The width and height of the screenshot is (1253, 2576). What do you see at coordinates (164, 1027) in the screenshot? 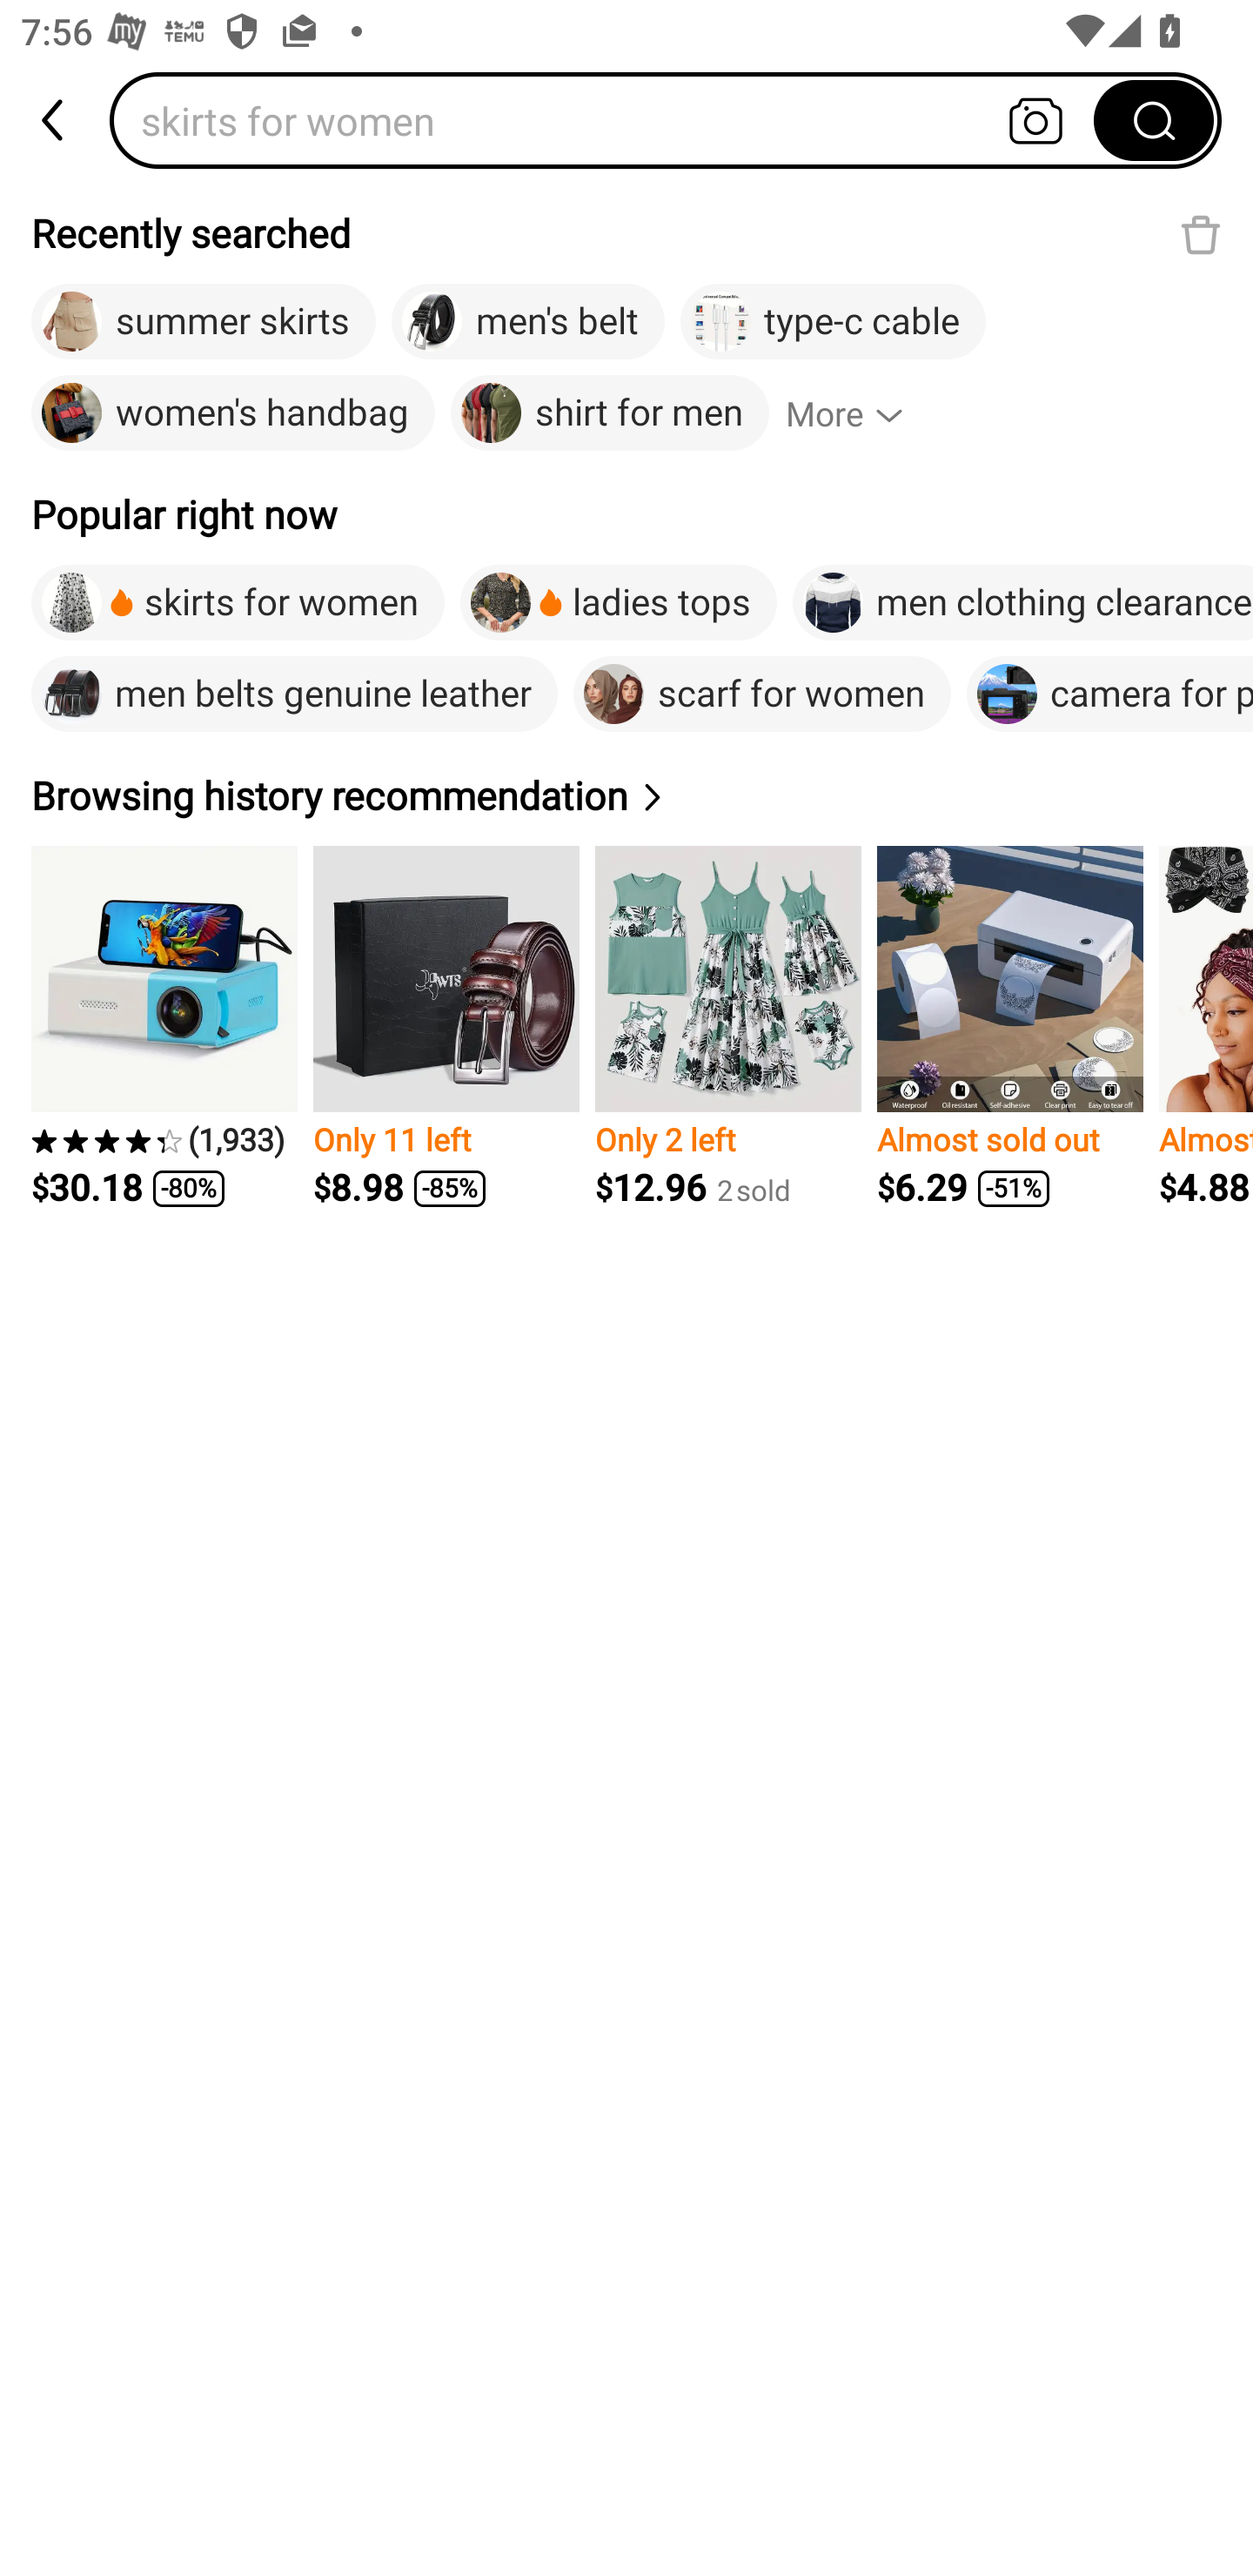
I see `(1,933) $30.18 -80%` at bounding box center [164, 1027].